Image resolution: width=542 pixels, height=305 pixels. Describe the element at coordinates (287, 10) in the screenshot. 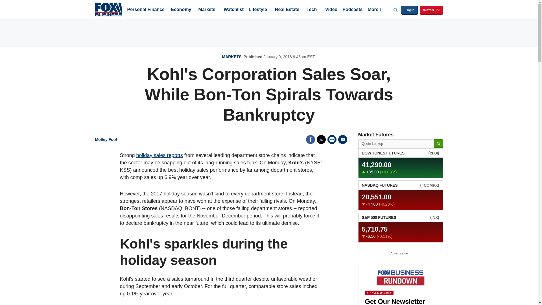

I see `Real Estate` at that location.